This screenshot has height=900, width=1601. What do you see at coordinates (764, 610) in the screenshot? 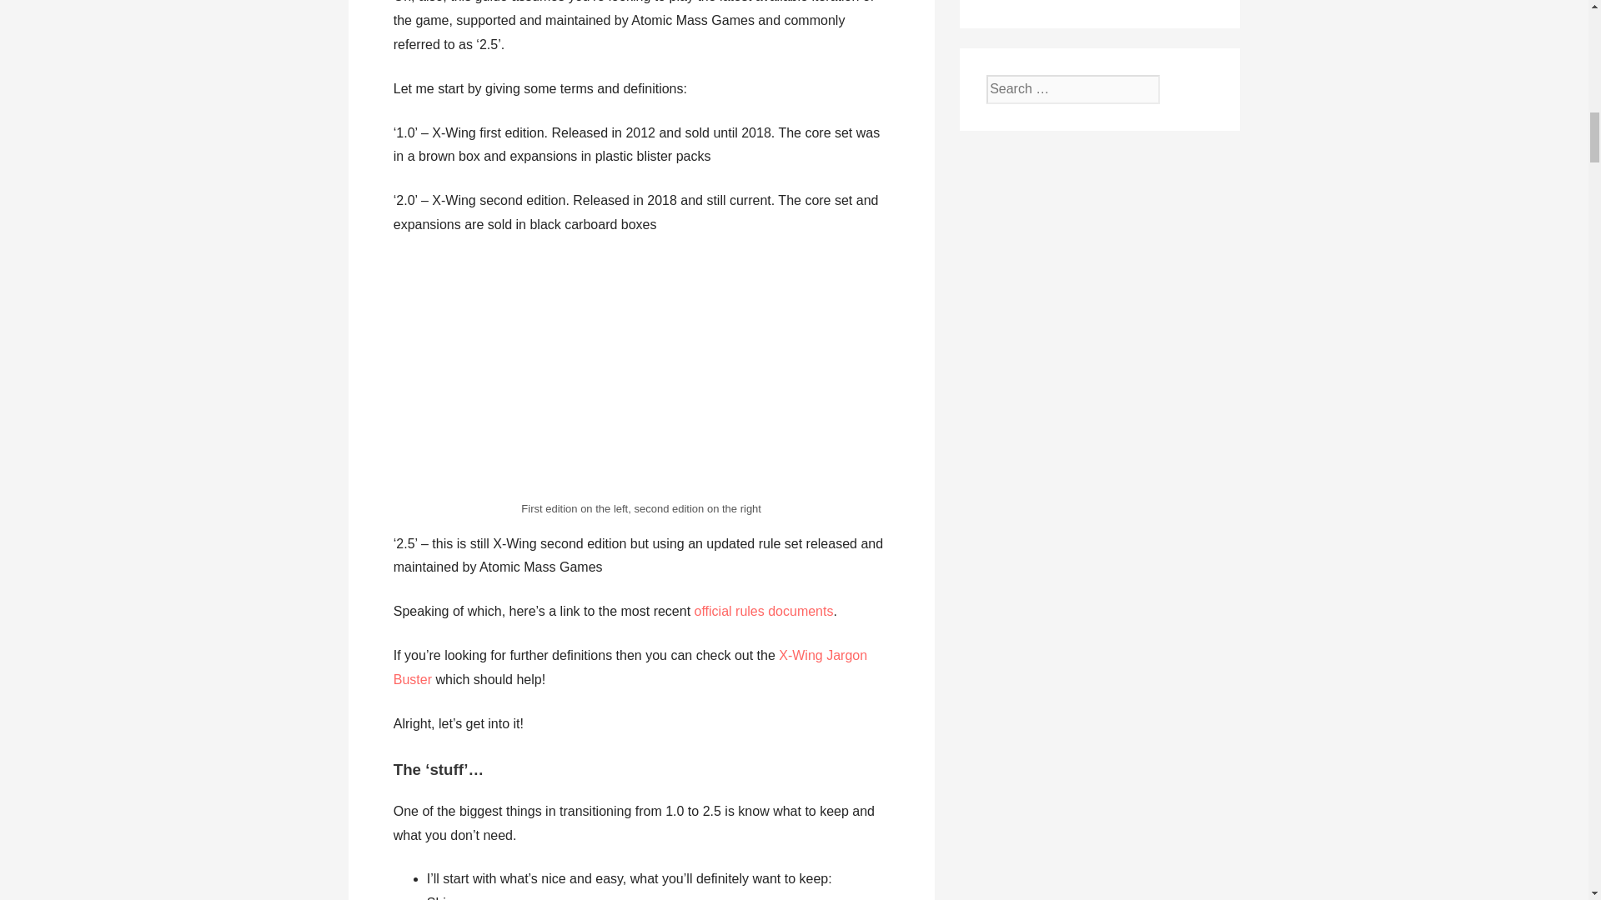
I see `official rules documents` at bounding box center [764, 610].